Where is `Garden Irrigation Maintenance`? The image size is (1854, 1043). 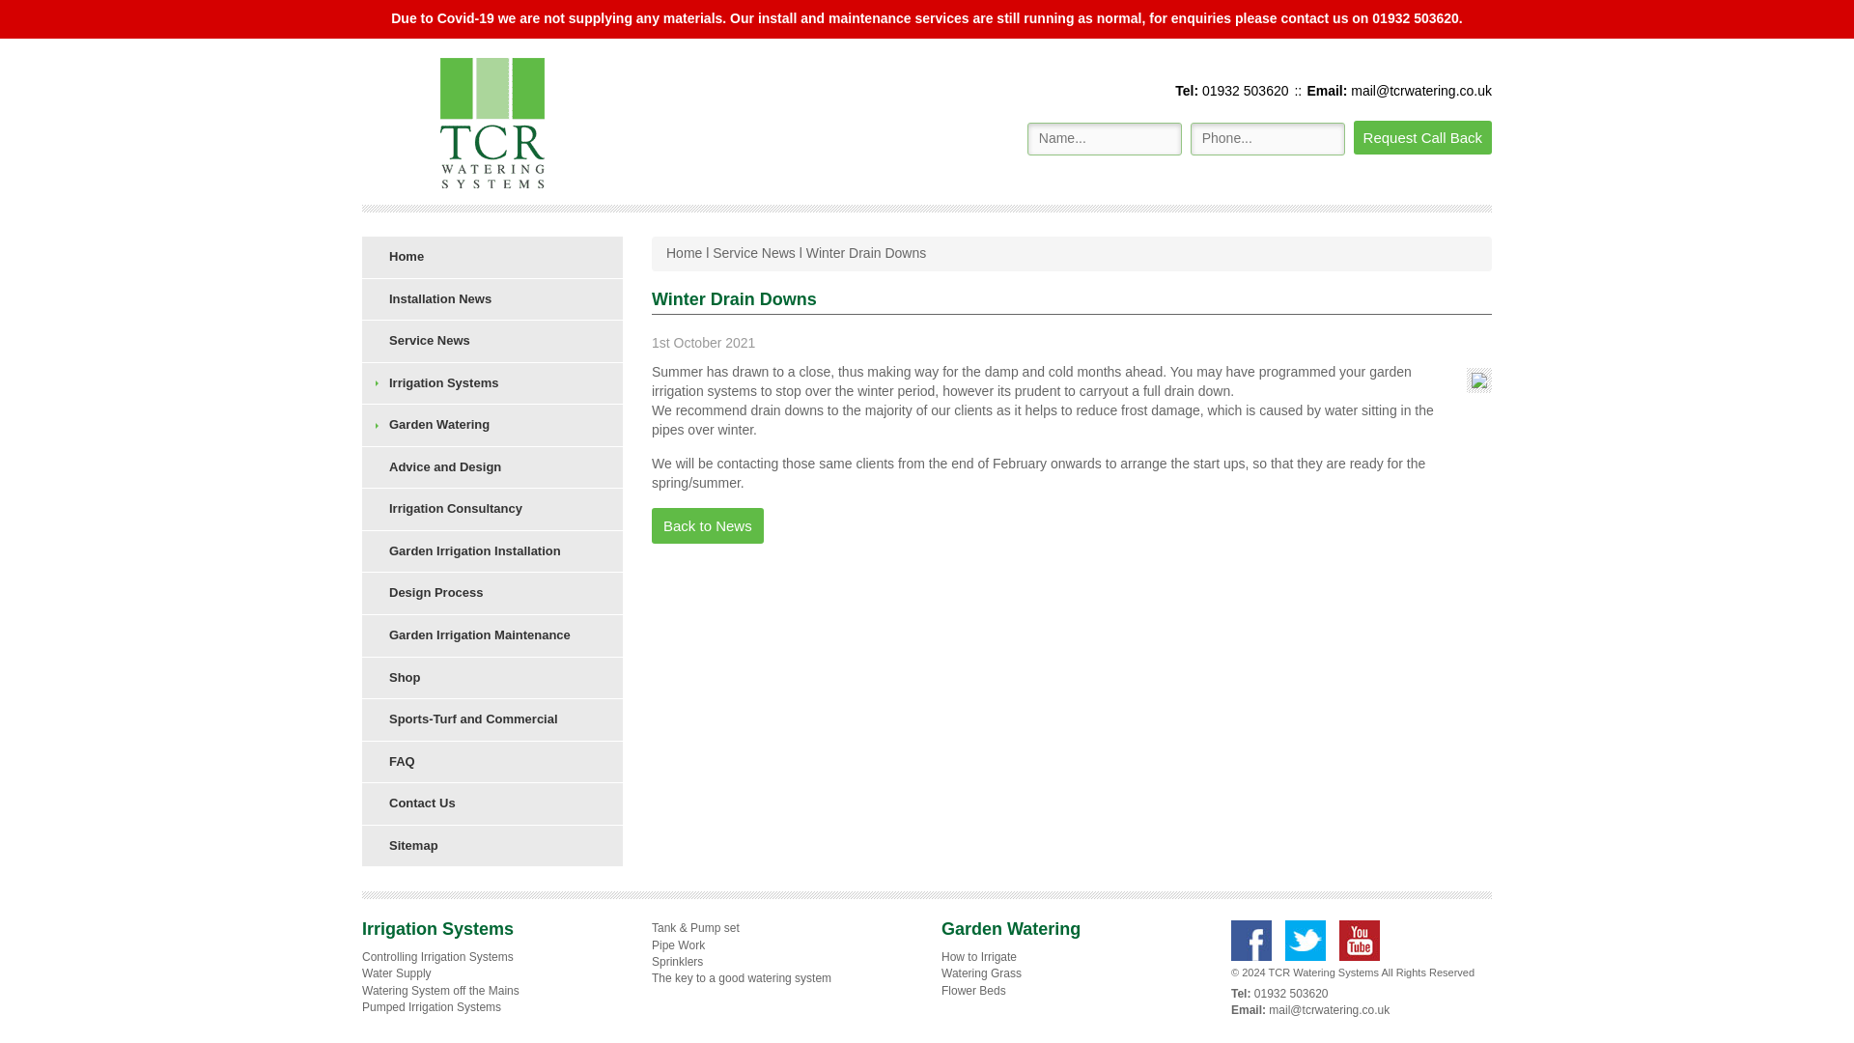
Garden Irrigation Maintenance is located at coordinates (492, 635).